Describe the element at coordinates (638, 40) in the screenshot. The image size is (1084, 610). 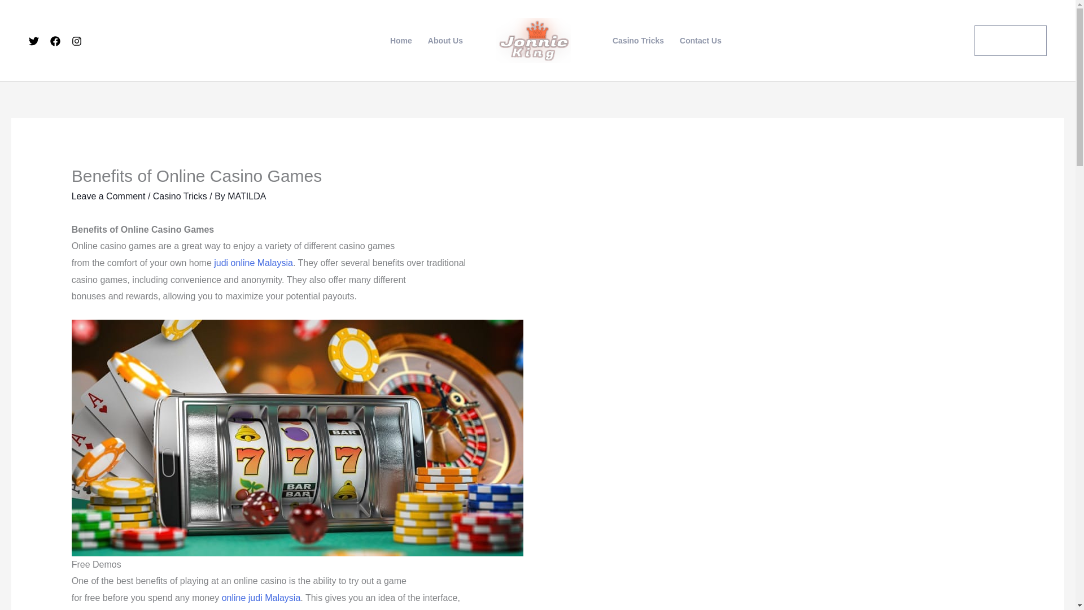
I see `Casino Tricks` at that location.